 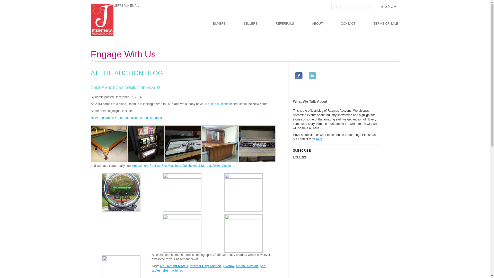 I want to click on ABOUT, so click(x=317, y=23).